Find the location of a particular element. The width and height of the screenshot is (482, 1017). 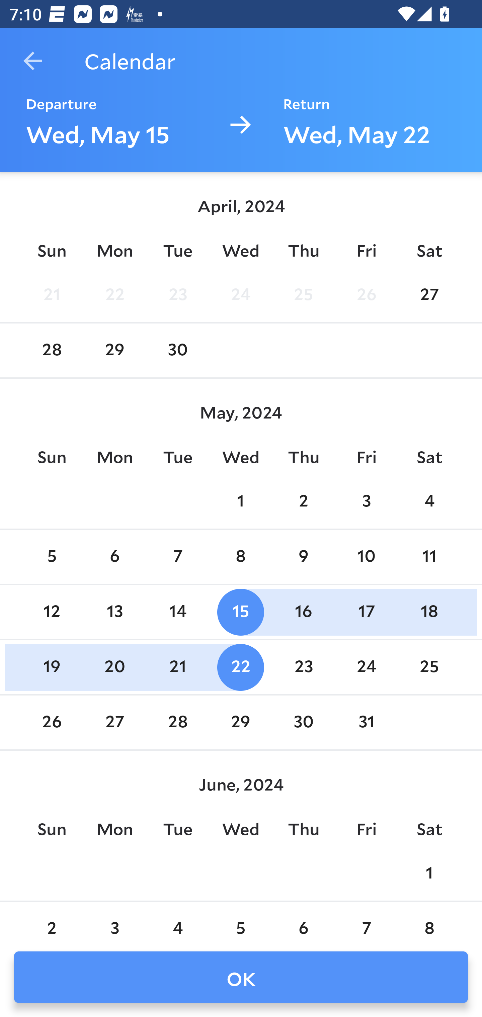

31 is located at coordinates (366, 723).